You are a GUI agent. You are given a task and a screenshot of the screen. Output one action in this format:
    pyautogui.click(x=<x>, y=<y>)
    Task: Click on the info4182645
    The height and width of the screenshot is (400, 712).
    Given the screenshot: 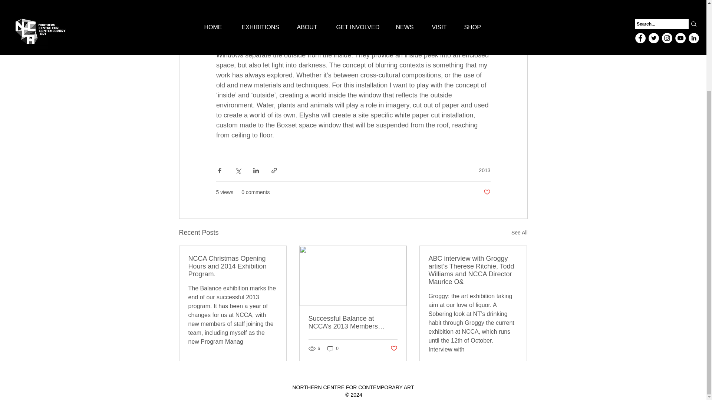 What is the action you would take?
    pyautogui.click(x=244, y=8)
    